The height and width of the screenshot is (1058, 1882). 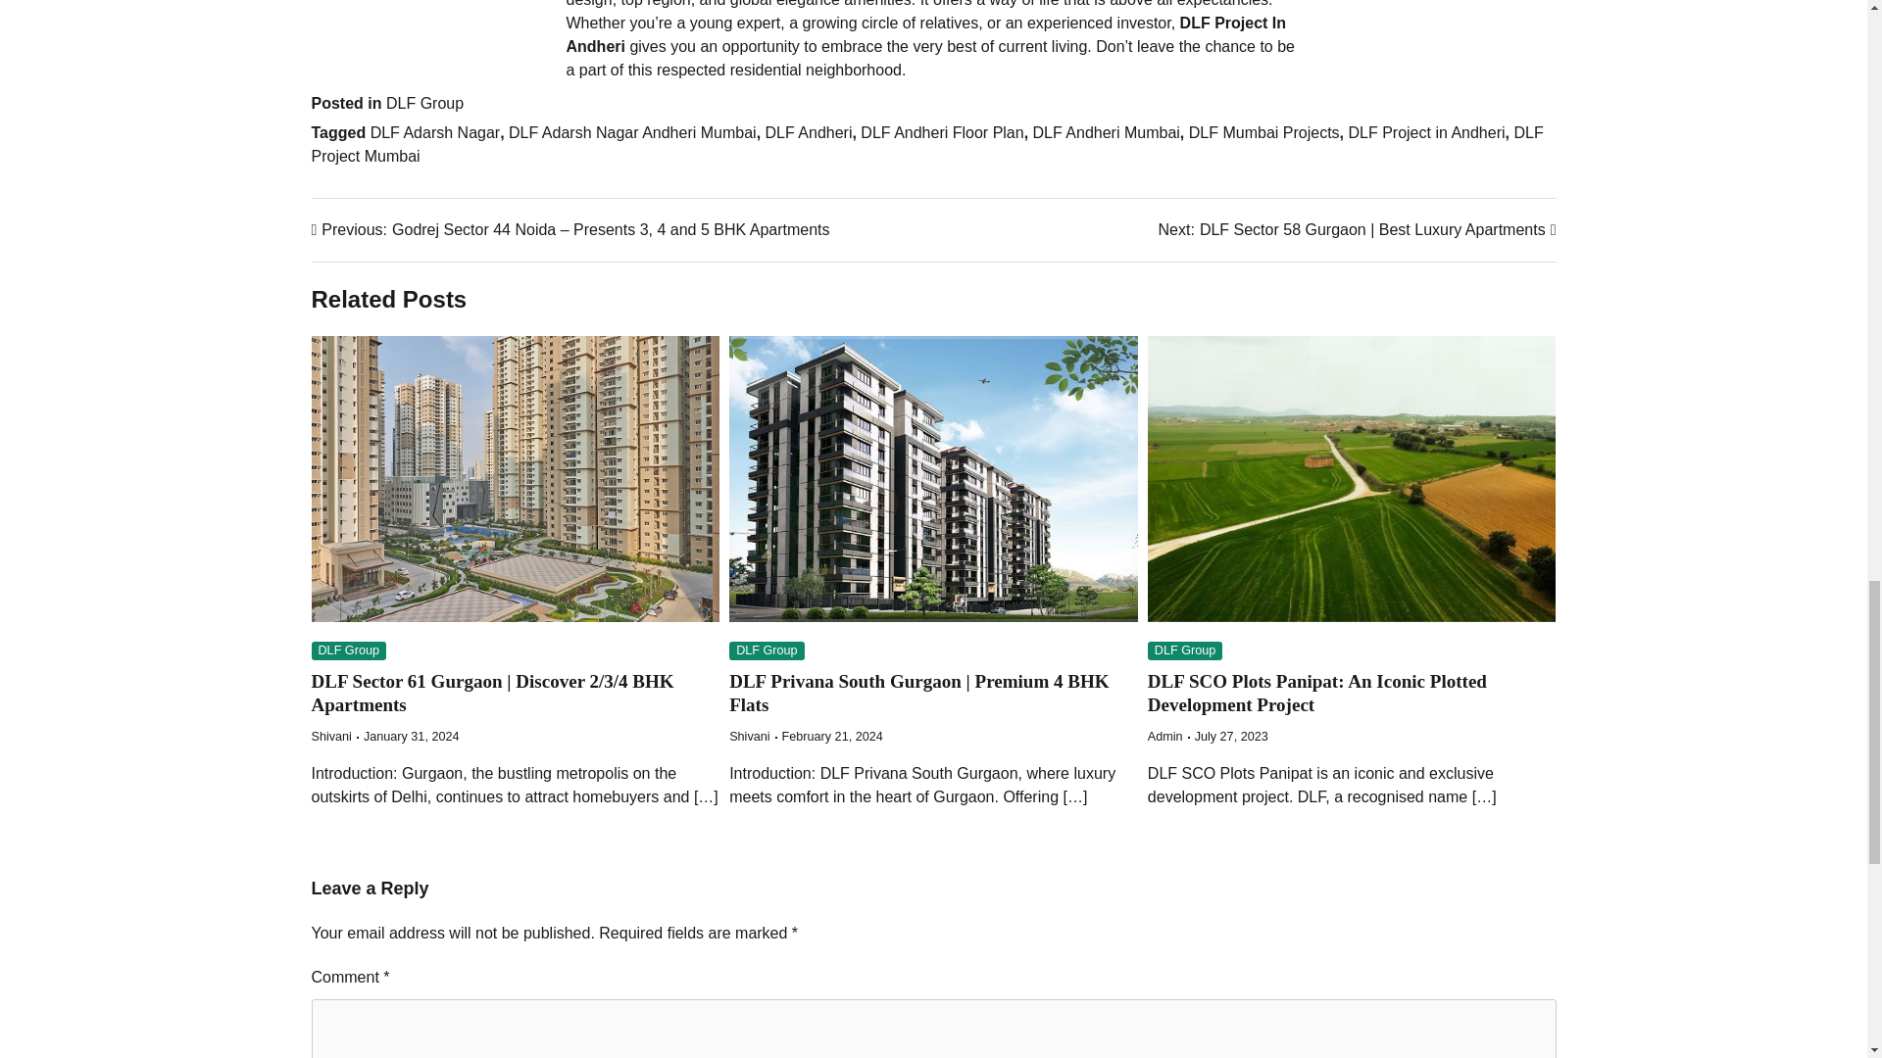 What do you see at coordinates (927, 145) in the screenshot?
I see `DLF Project Mumbai` at bounding box center [927, 145].